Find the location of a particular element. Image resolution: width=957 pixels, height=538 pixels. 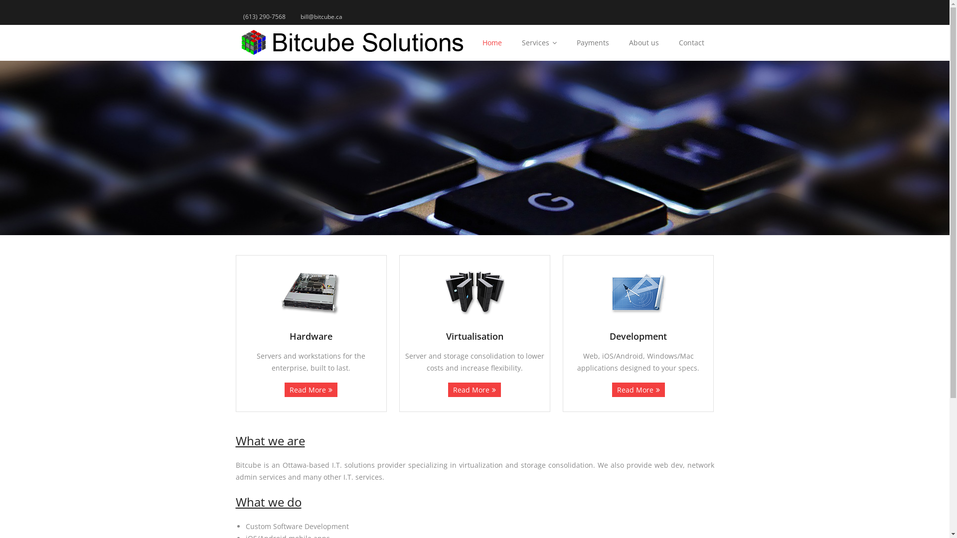

About us is located at coordinates (644, 43).